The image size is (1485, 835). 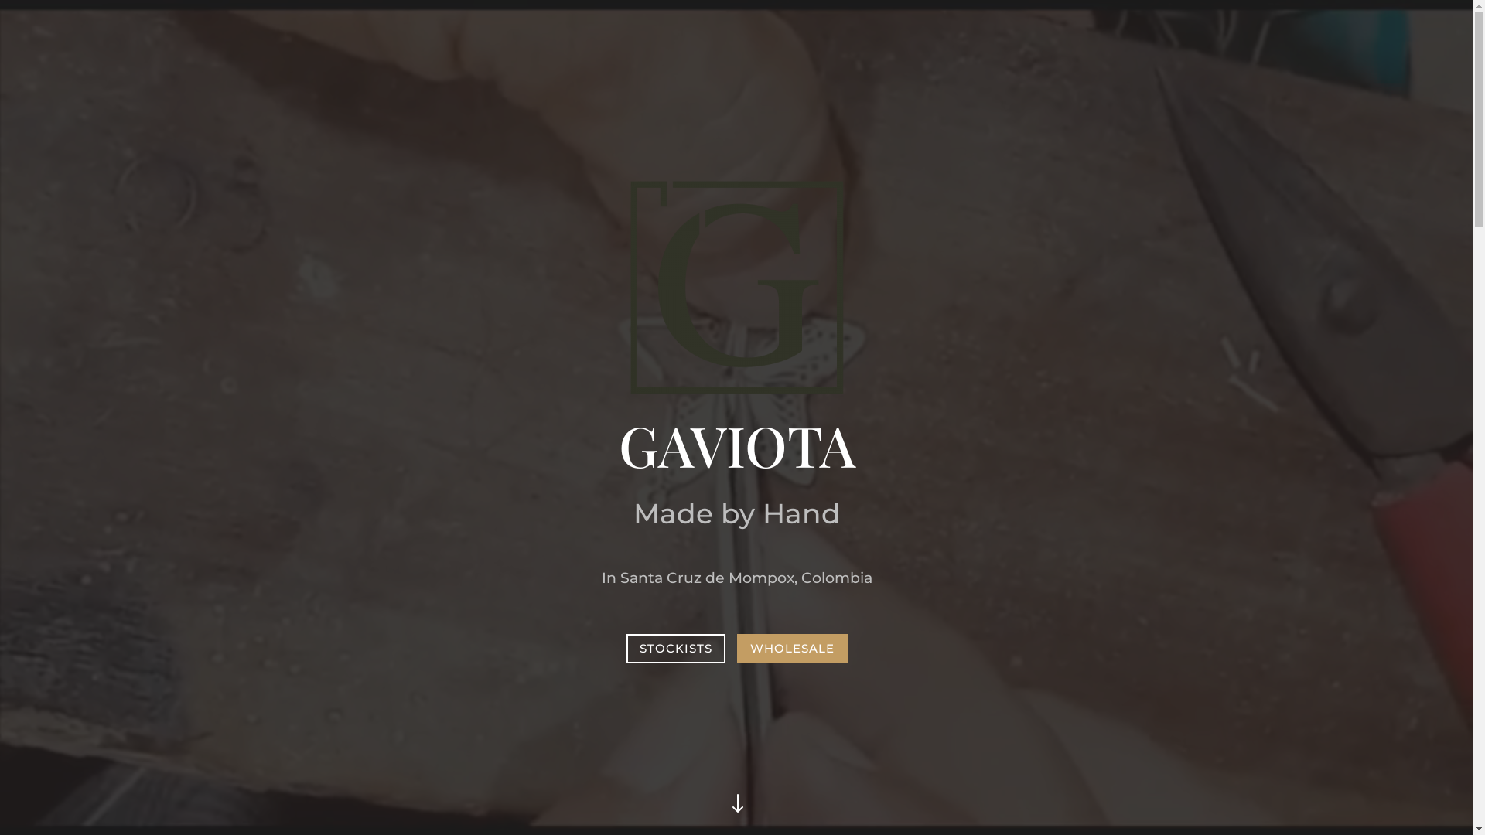 I want to click on ", so click(x=736, y=806).